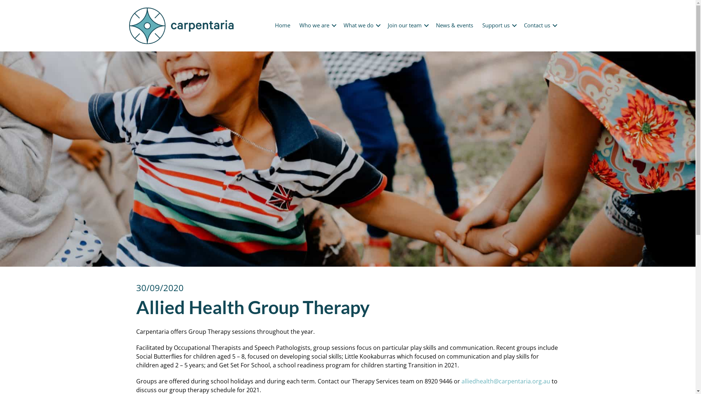 Image resolution: width=701 pixels, height=394 pixels. Describe the element at coordinates (539, 26) in the screenshot. I see `Contact us` at that location.